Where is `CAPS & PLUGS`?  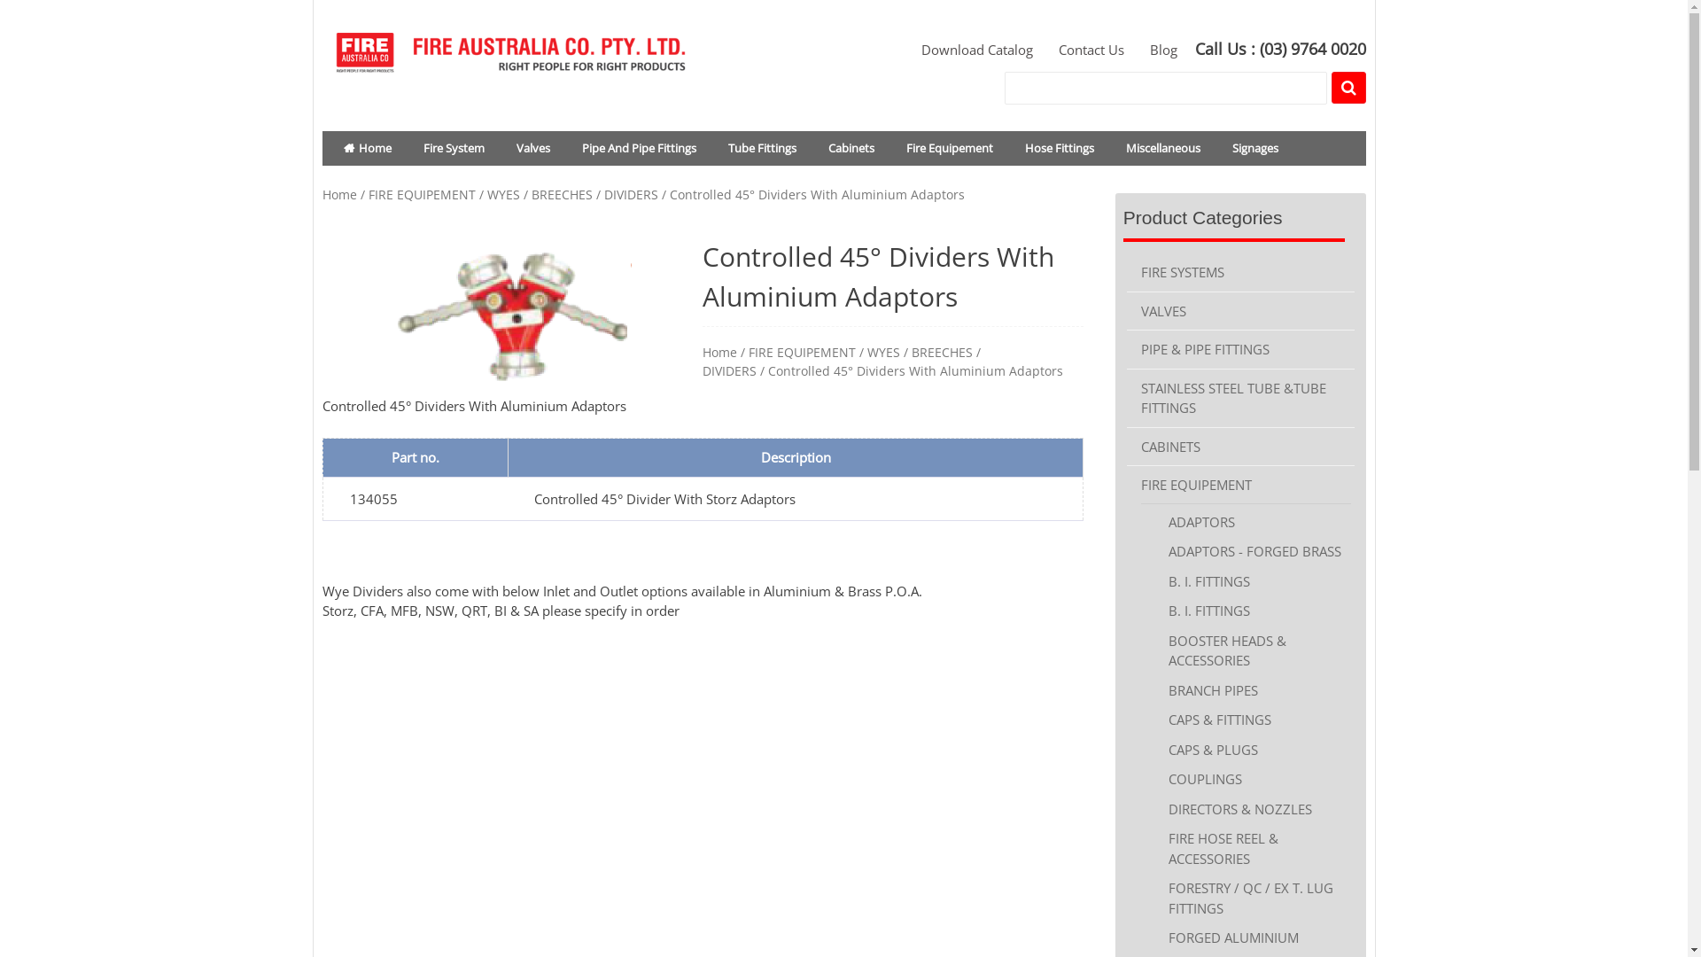 CAPS & PLUGS is located at coordinates (1214, 750).